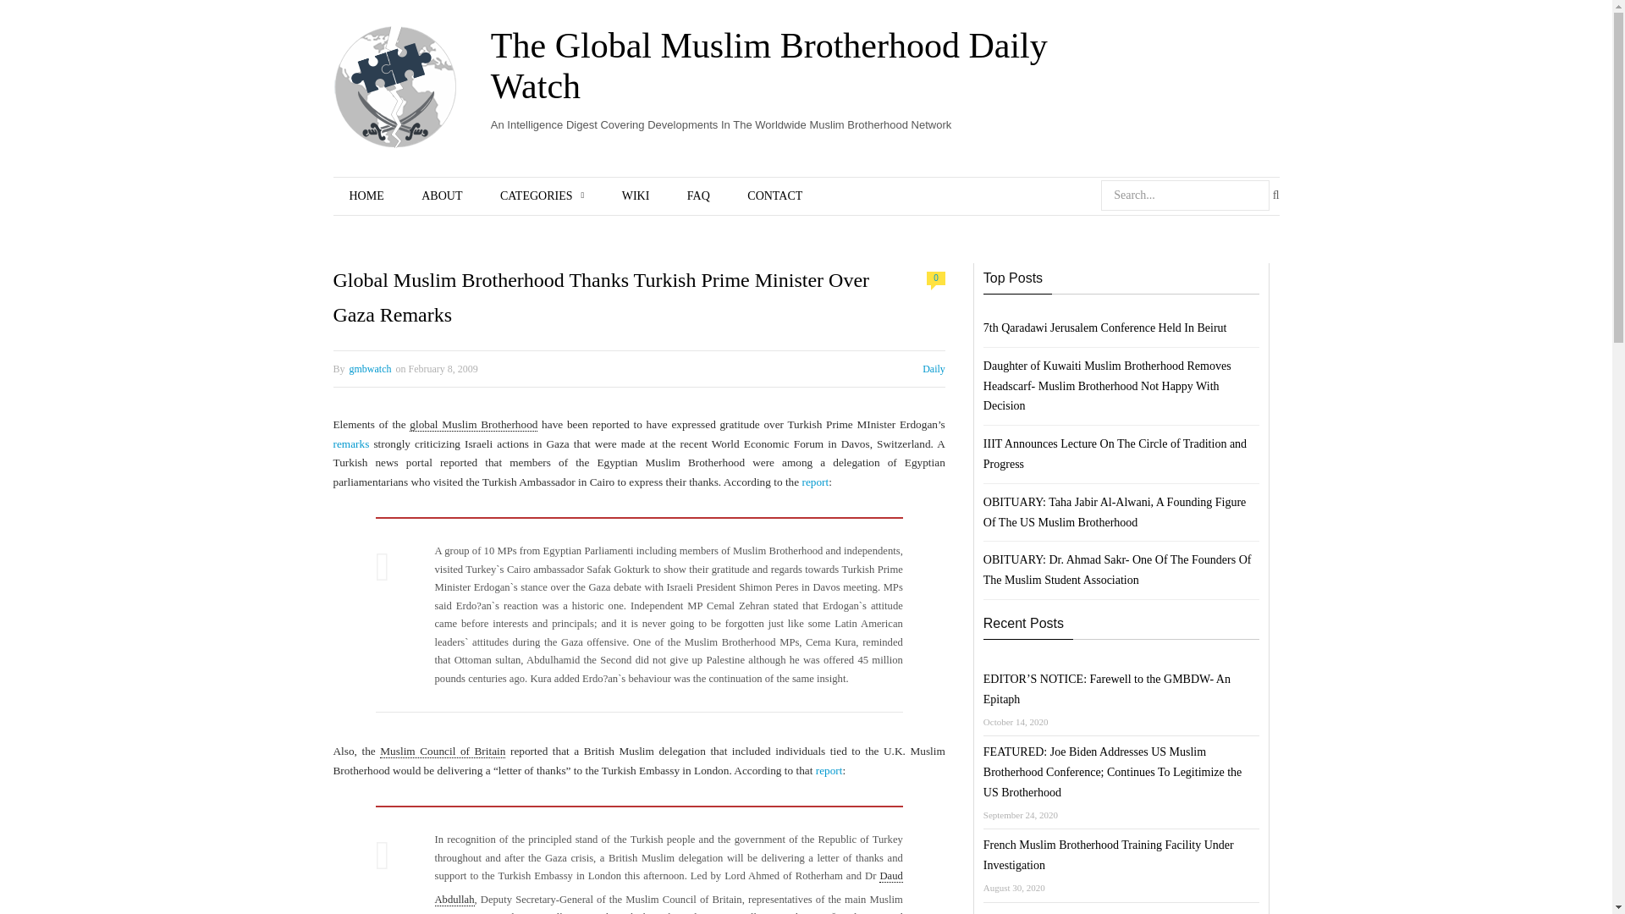  Describe the element at coordinates (934, 368) in the screenshot. I see `Daily` at that location.